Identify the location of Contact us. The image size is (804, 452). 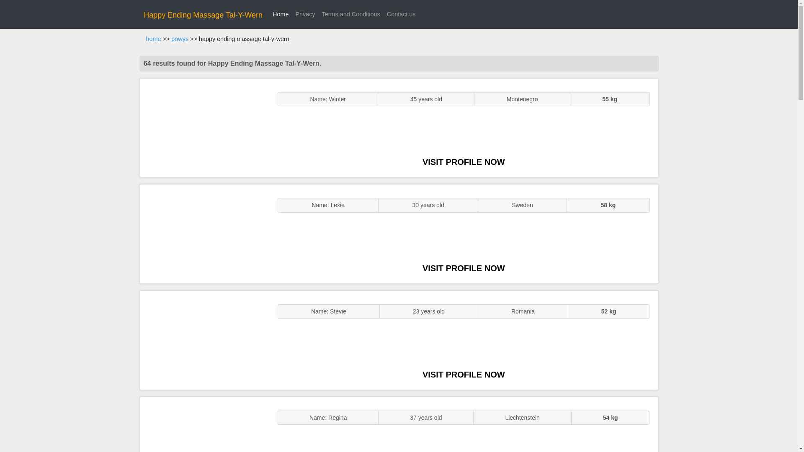
(401, 14).